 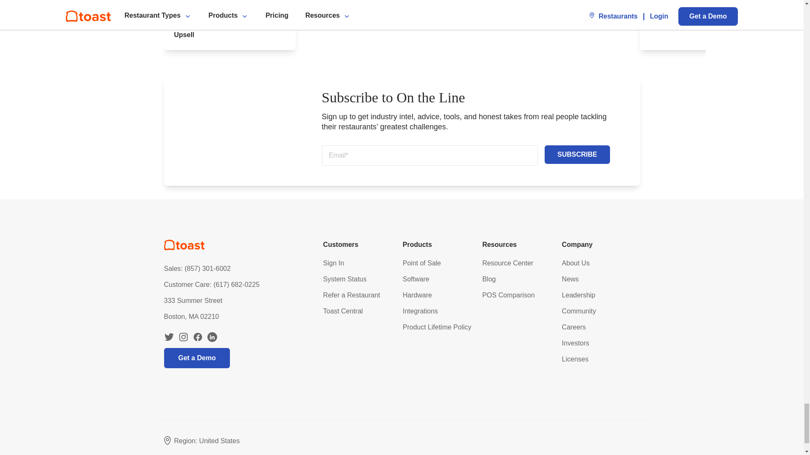 What do you see at coordinates (169, 337) in the screenshot?
I see `Toast on Twitter` at bounding box center [169, 337].